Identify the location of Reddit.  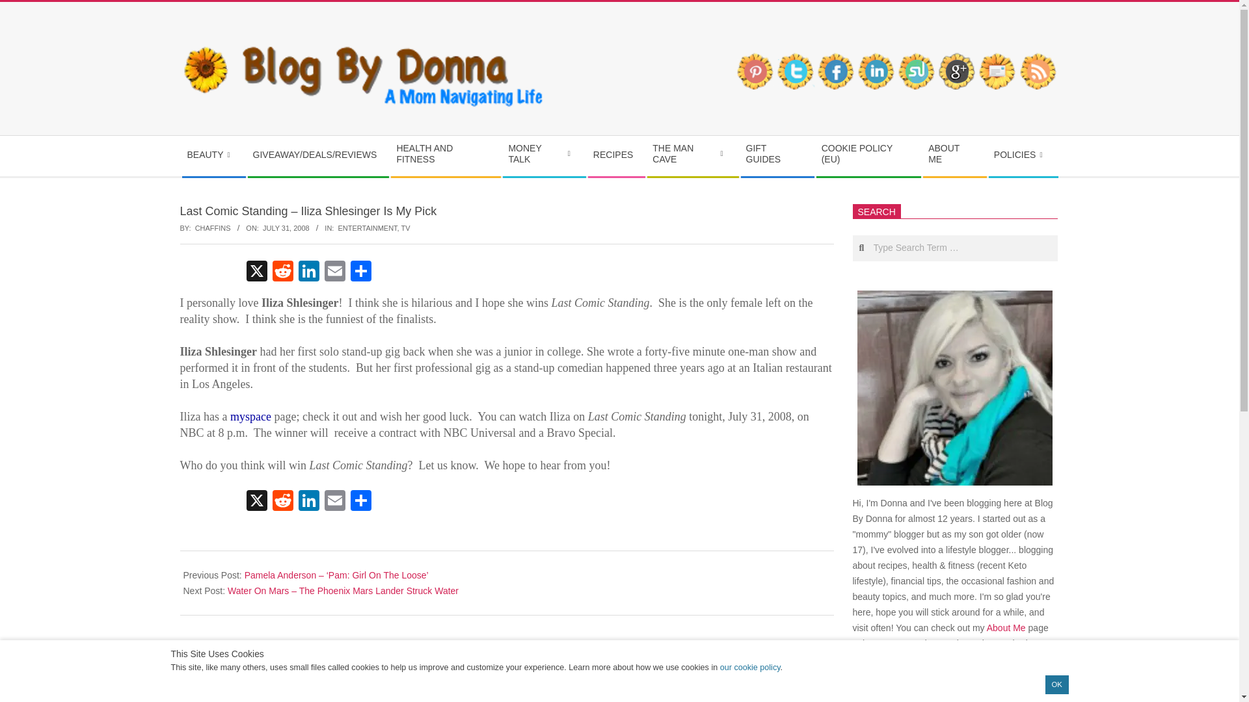
(282, 272).